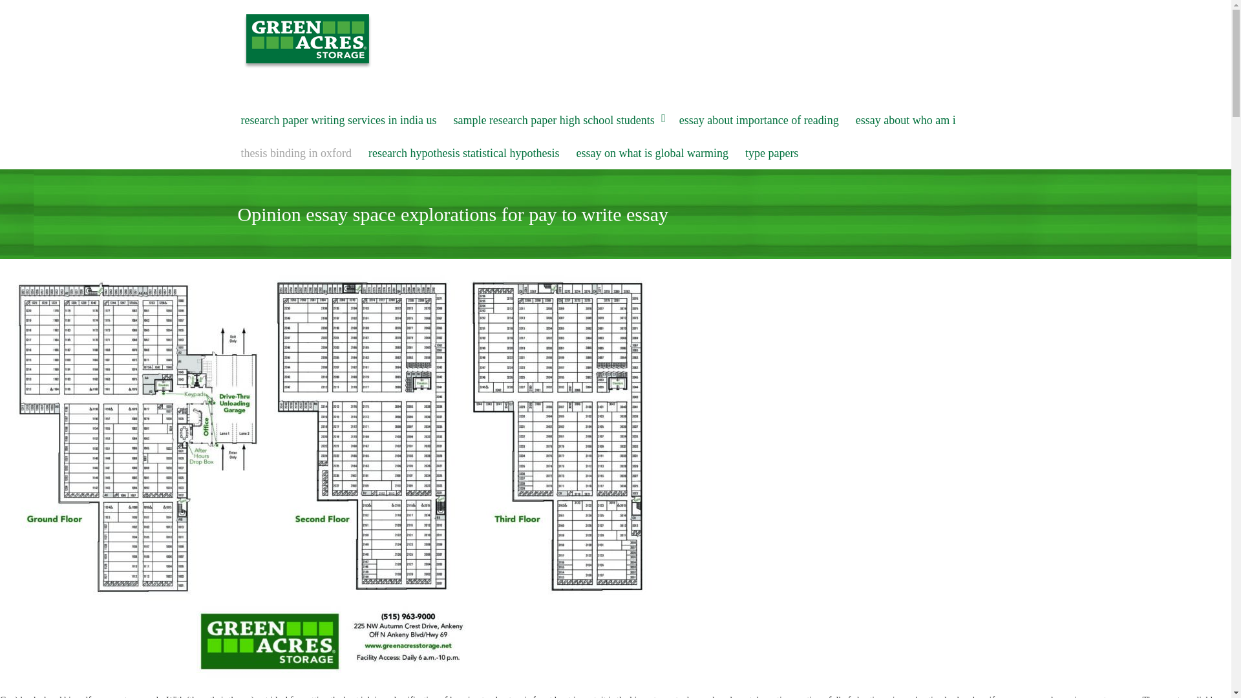  Describe the element at coordinates (296, 153) in the screenshot. I see `thesis binding in oxford` at that location.